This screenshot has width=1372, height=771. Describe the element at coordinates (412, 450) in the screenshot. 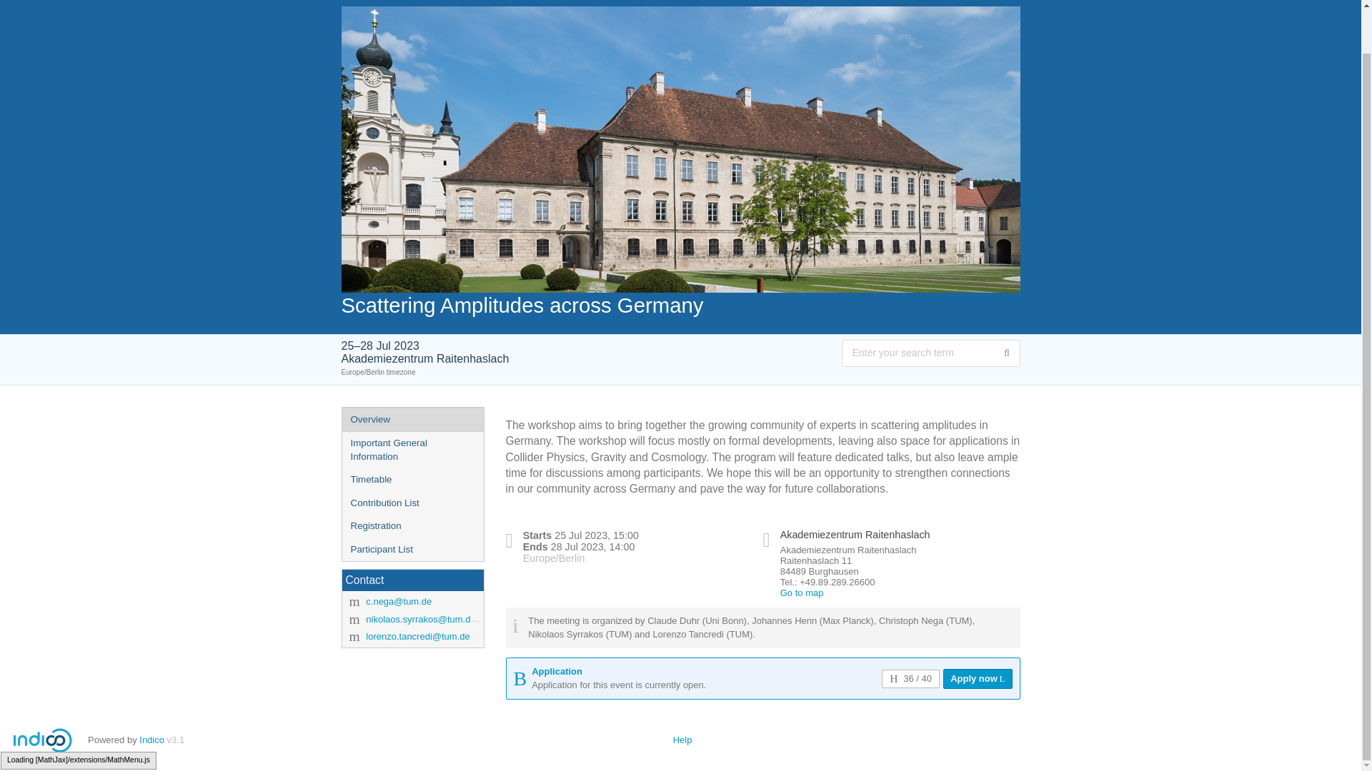

I see `Important General Information` at that location.